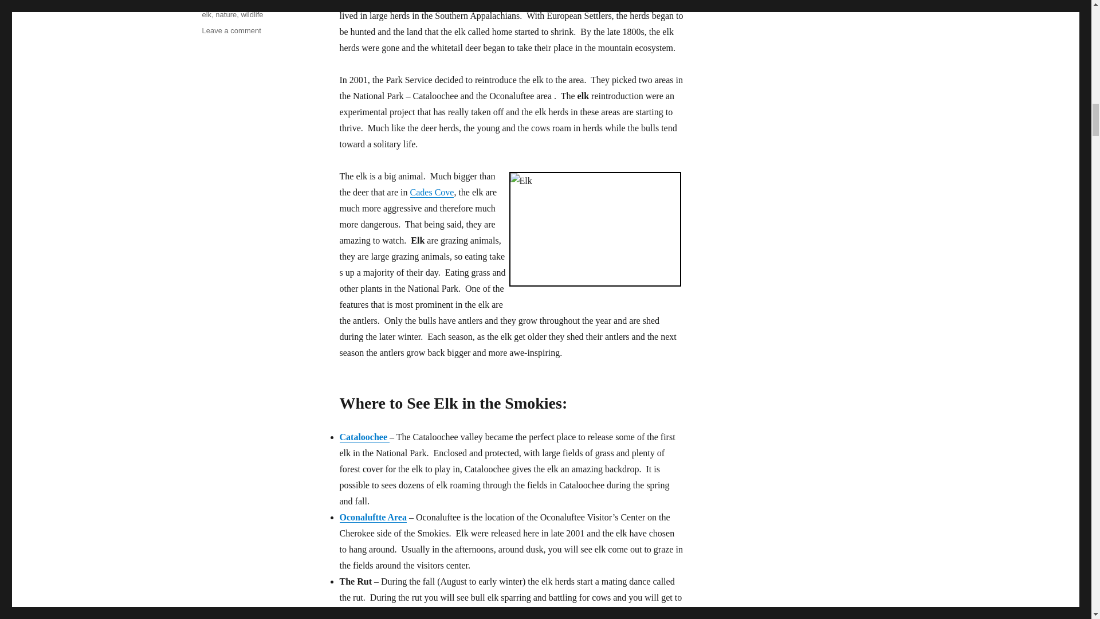  Describe the element at coordinates (364, 437) in the screenshot. I see `Oconaluftee` at that location.